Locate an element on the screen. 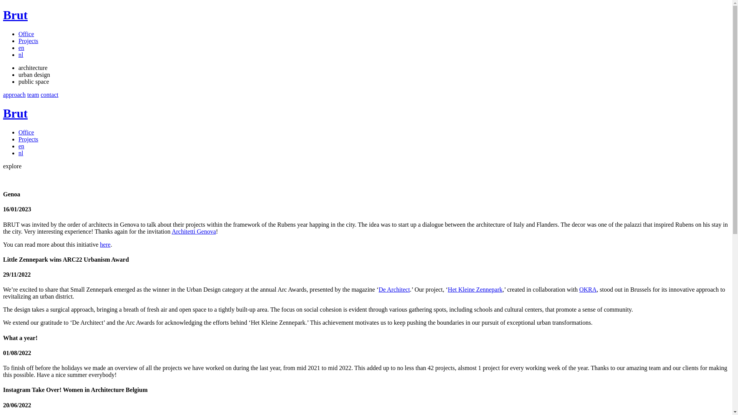  Office is located at coordinates (26, 132).